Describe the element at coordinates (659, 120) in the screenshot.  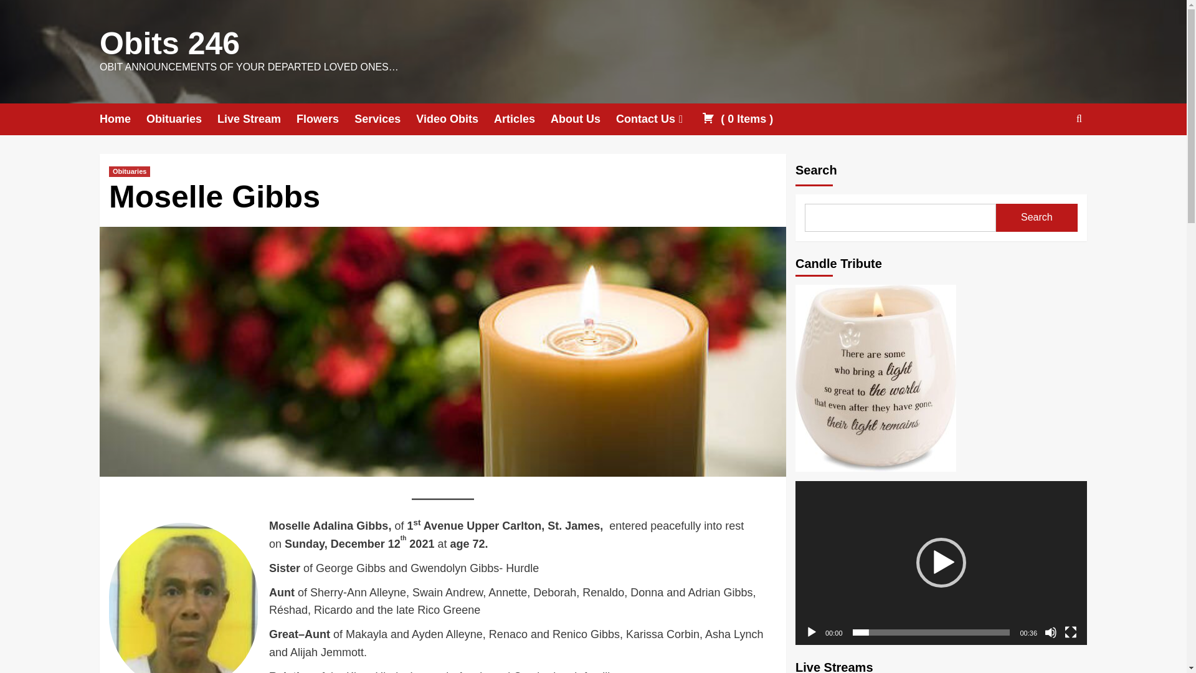
I see `Contact Us` at that location.